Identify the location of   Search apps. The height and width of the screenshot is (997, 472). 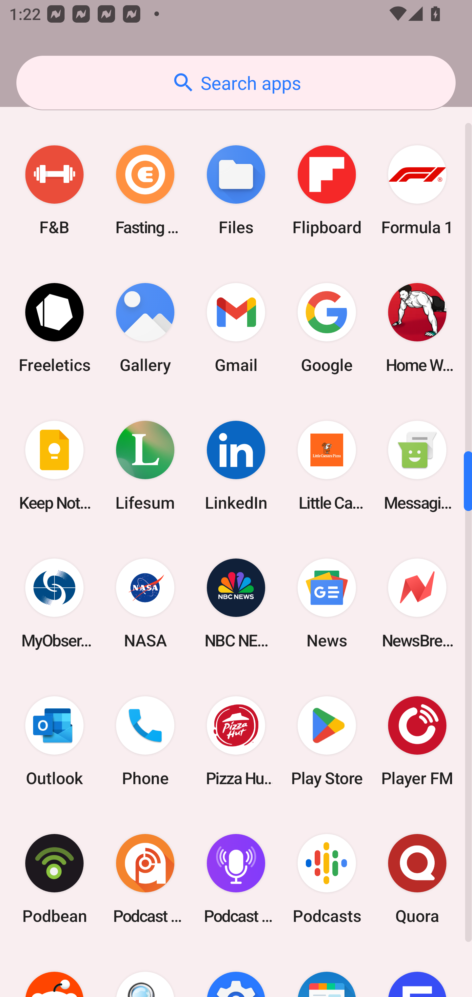
(236, 83).